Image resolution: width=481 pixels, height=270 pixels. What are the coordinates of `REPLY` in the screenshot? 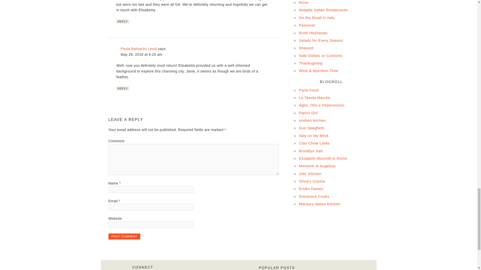 It's located at (123, 21).